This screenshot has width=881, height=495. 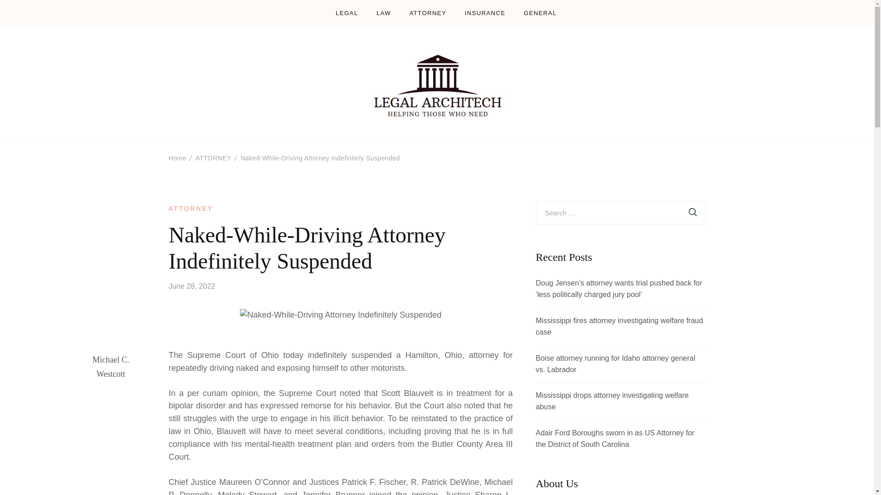 I want to click on LEGAL, so click(x=347, y=13).